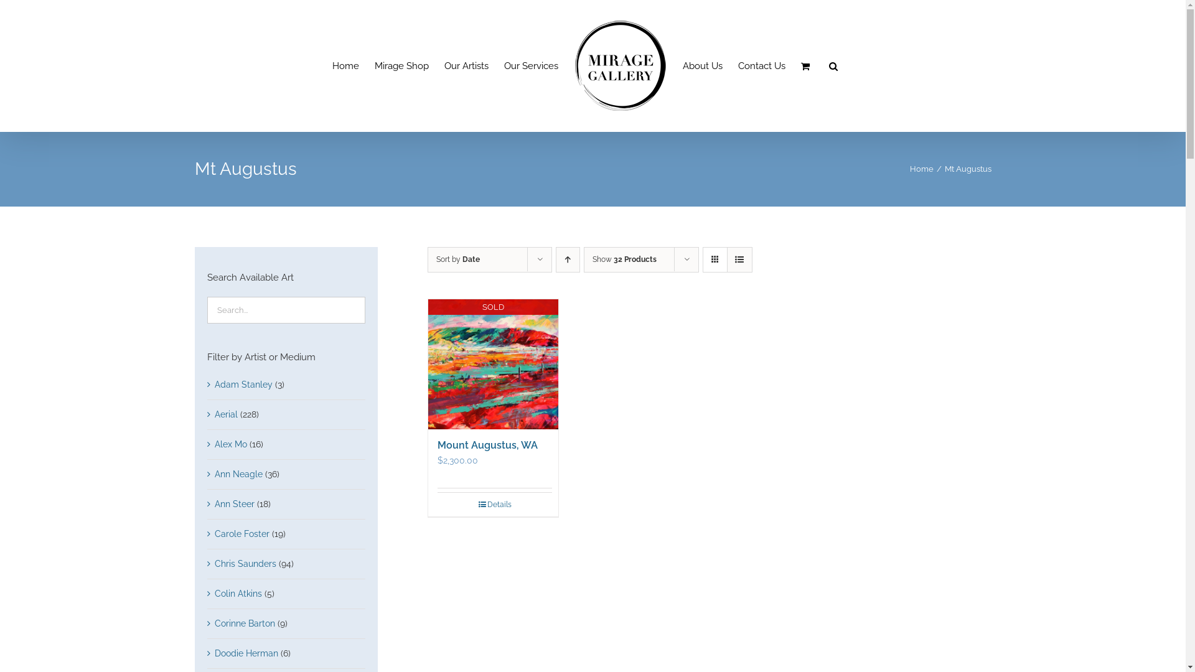  Describe the element at coordinates (244, 623) in the screenshot. I see `Corinne Barton` at that location.